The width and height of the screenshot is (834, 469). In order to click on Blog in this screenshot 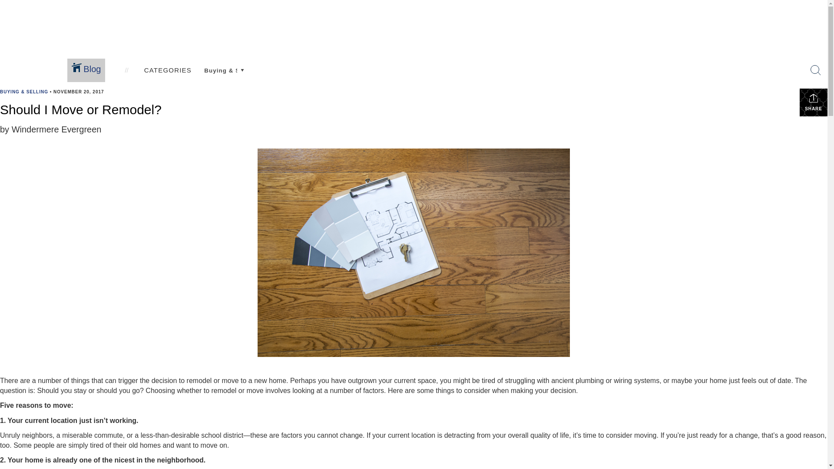, I will do `click(316, 76)`.